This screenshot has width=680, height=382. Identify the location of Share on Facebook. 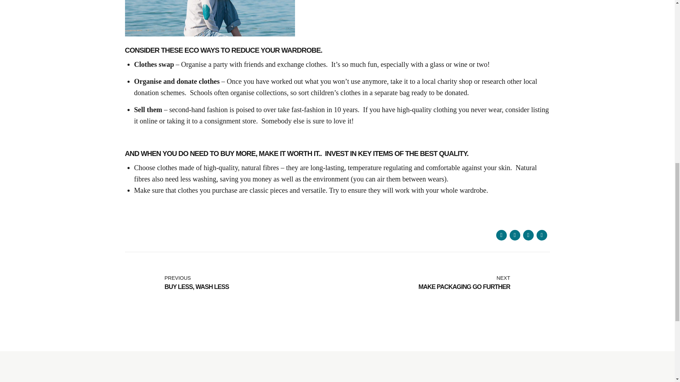
(231, 283).